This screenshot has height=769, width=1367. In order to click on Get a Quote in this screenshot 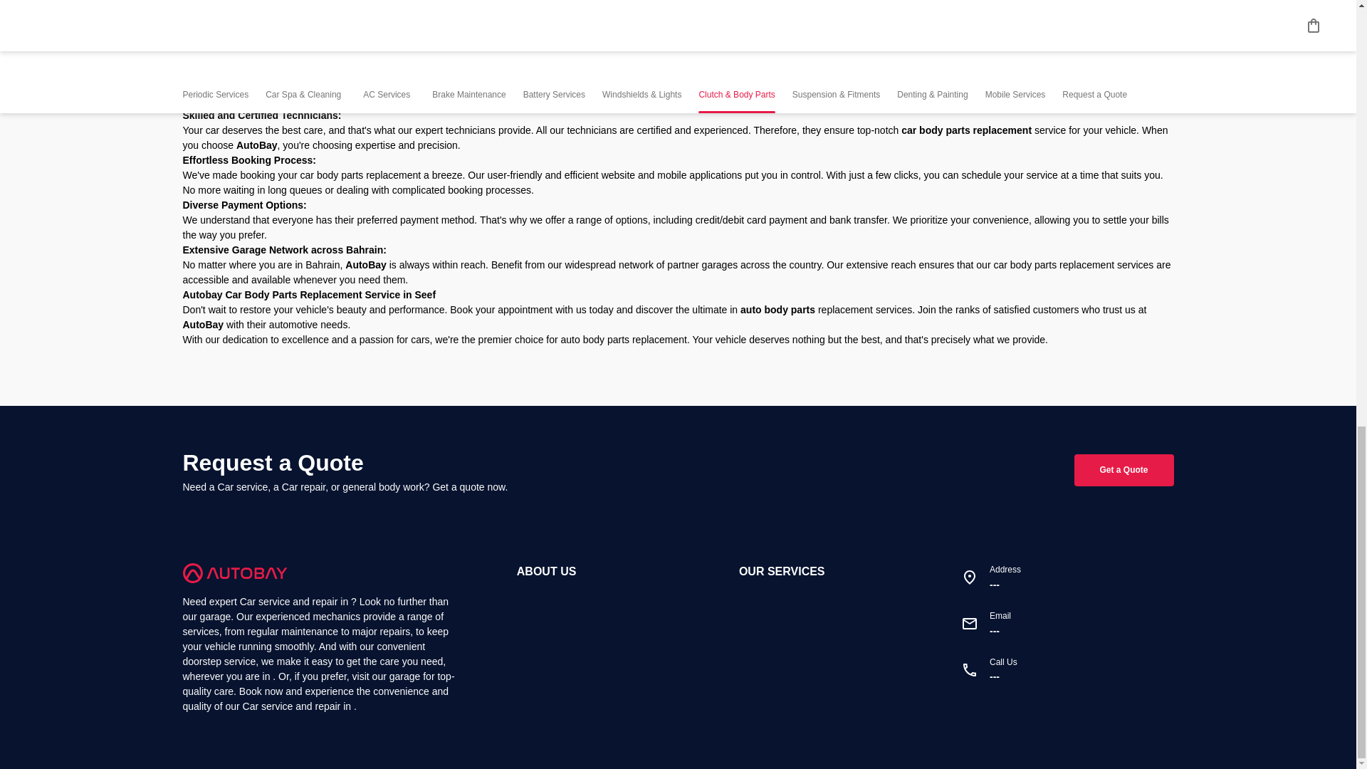, I will do `click(1124, 470)`.